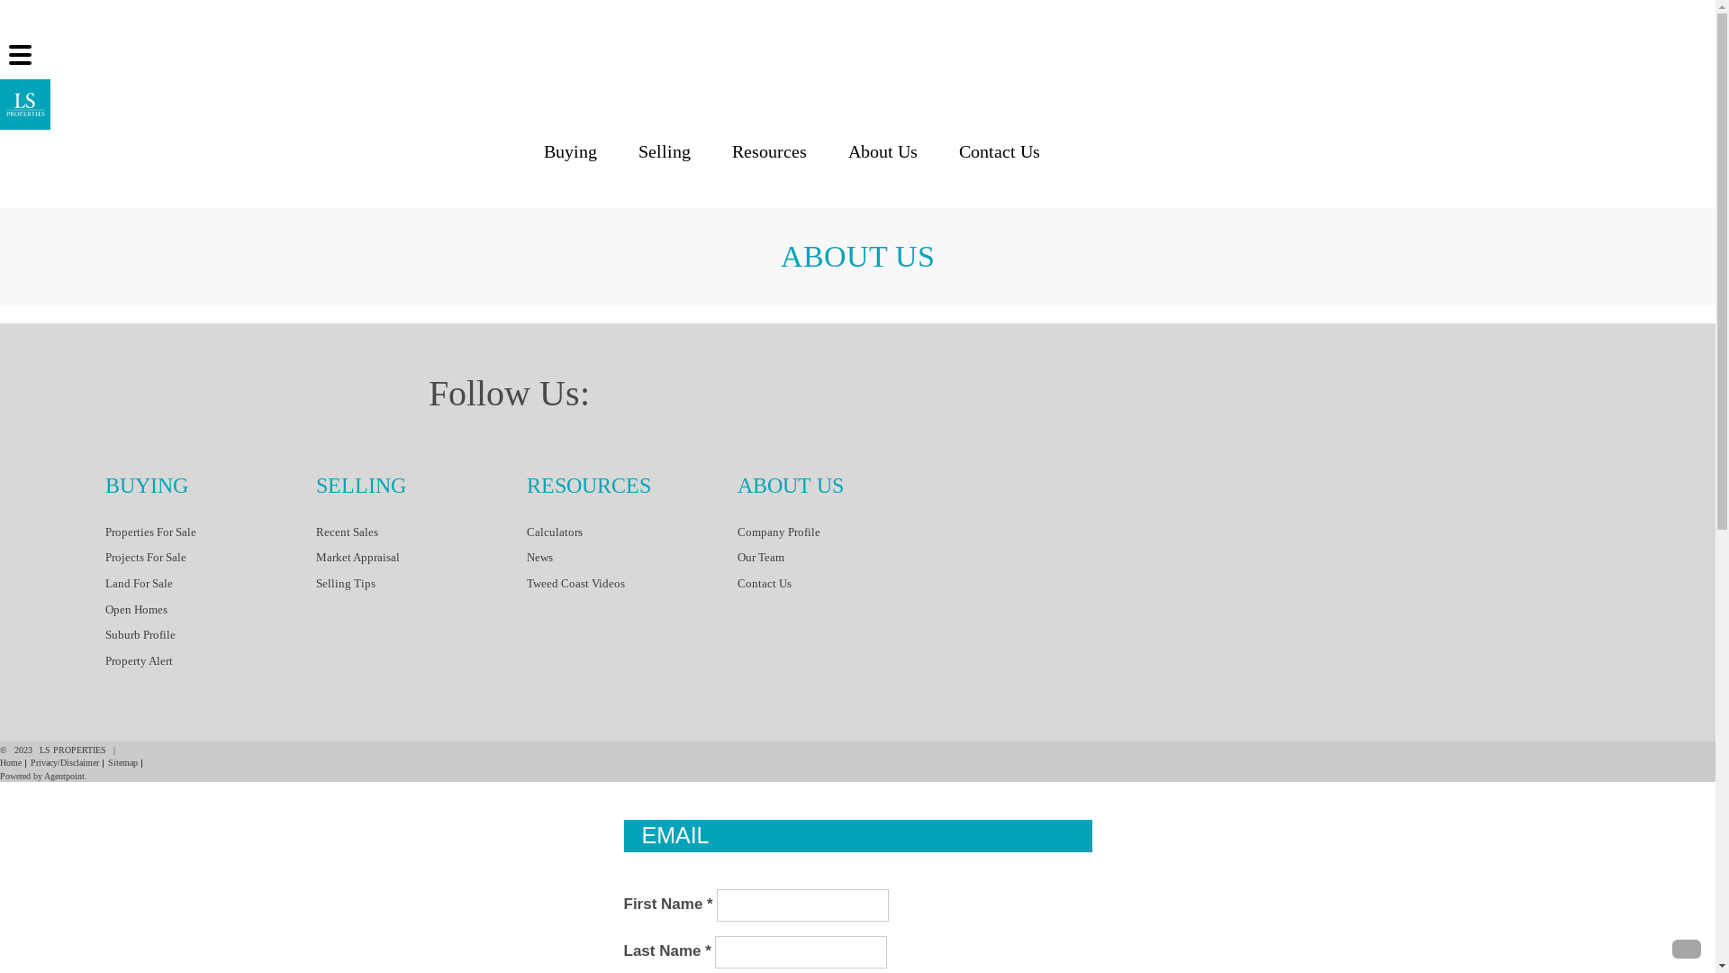  What do you see at coordinates (632, 533) in the screenshot?
I see `Calculators` at bounding box center [632, 533].